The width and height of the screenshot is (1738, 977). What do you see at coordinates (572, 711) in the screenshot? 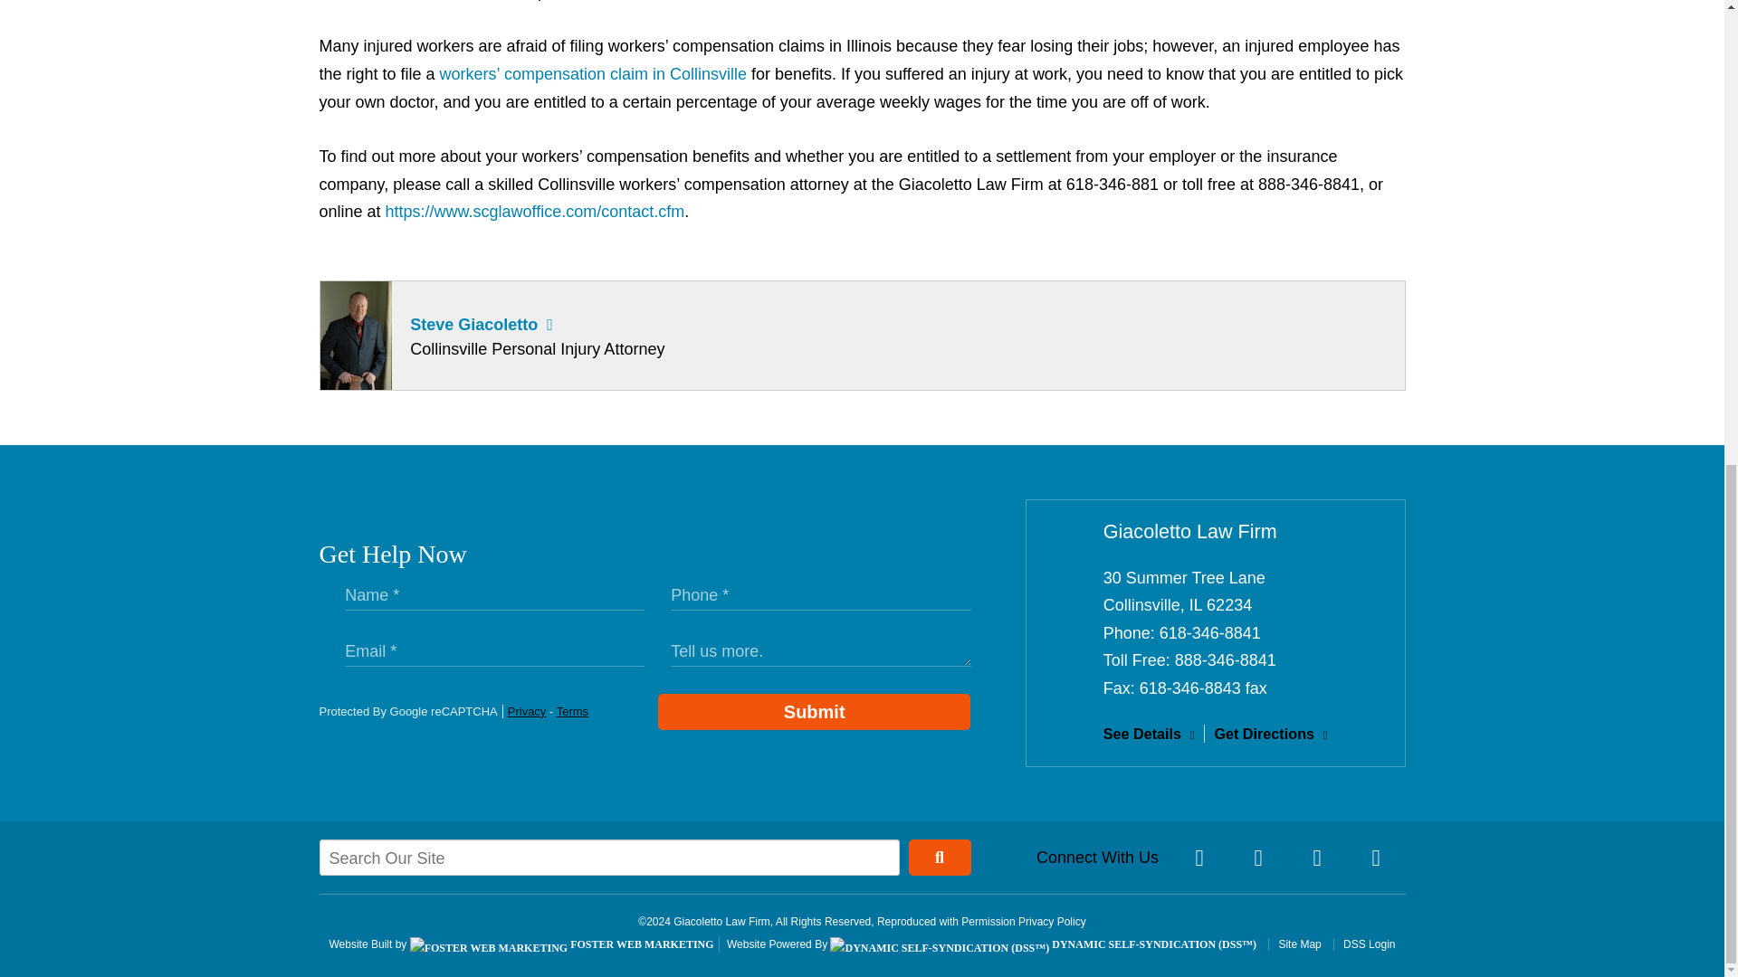
I see `Terms` at bounding box center [572, 711].